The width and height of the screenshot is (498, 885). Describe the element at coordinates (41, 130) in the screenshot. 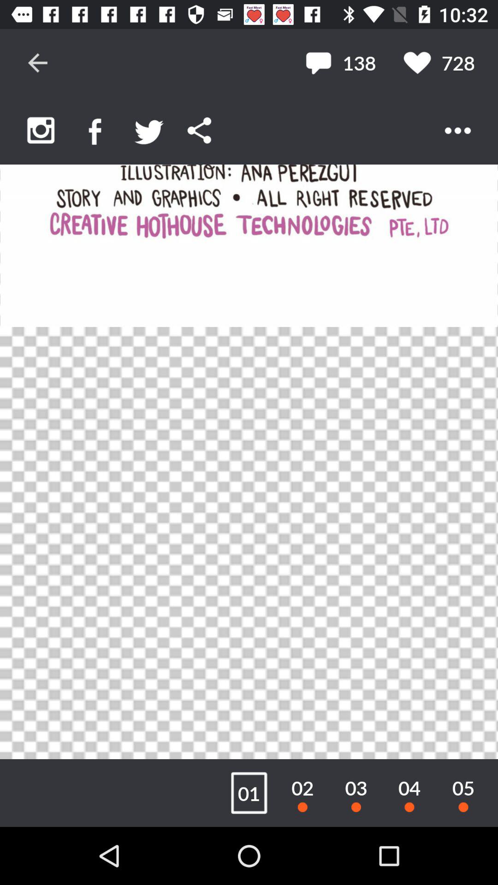

I see `share to instagram` at that location.